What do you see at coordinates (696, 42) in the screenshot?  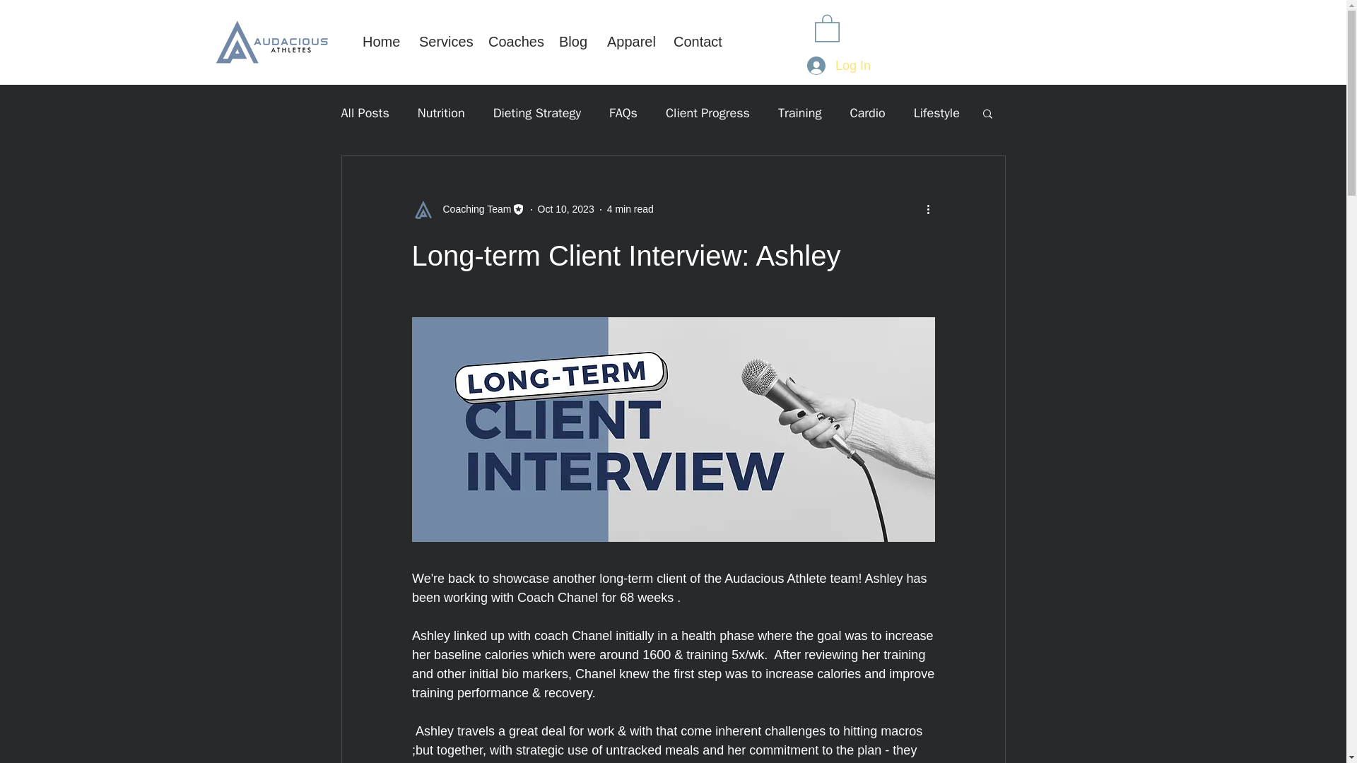 I see `Contact` at bounding box center [696, 42].